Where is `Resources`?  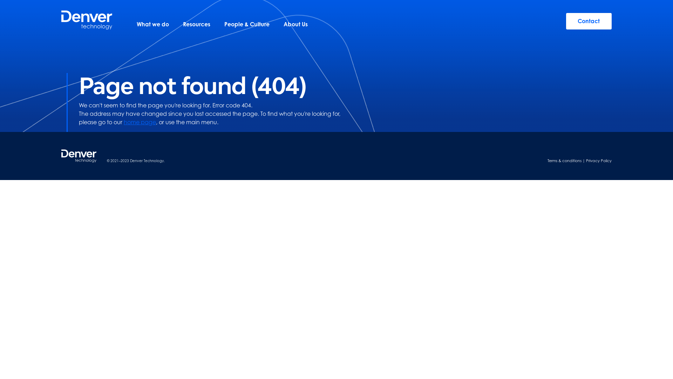 Resources is located at coordinates (197, 24).